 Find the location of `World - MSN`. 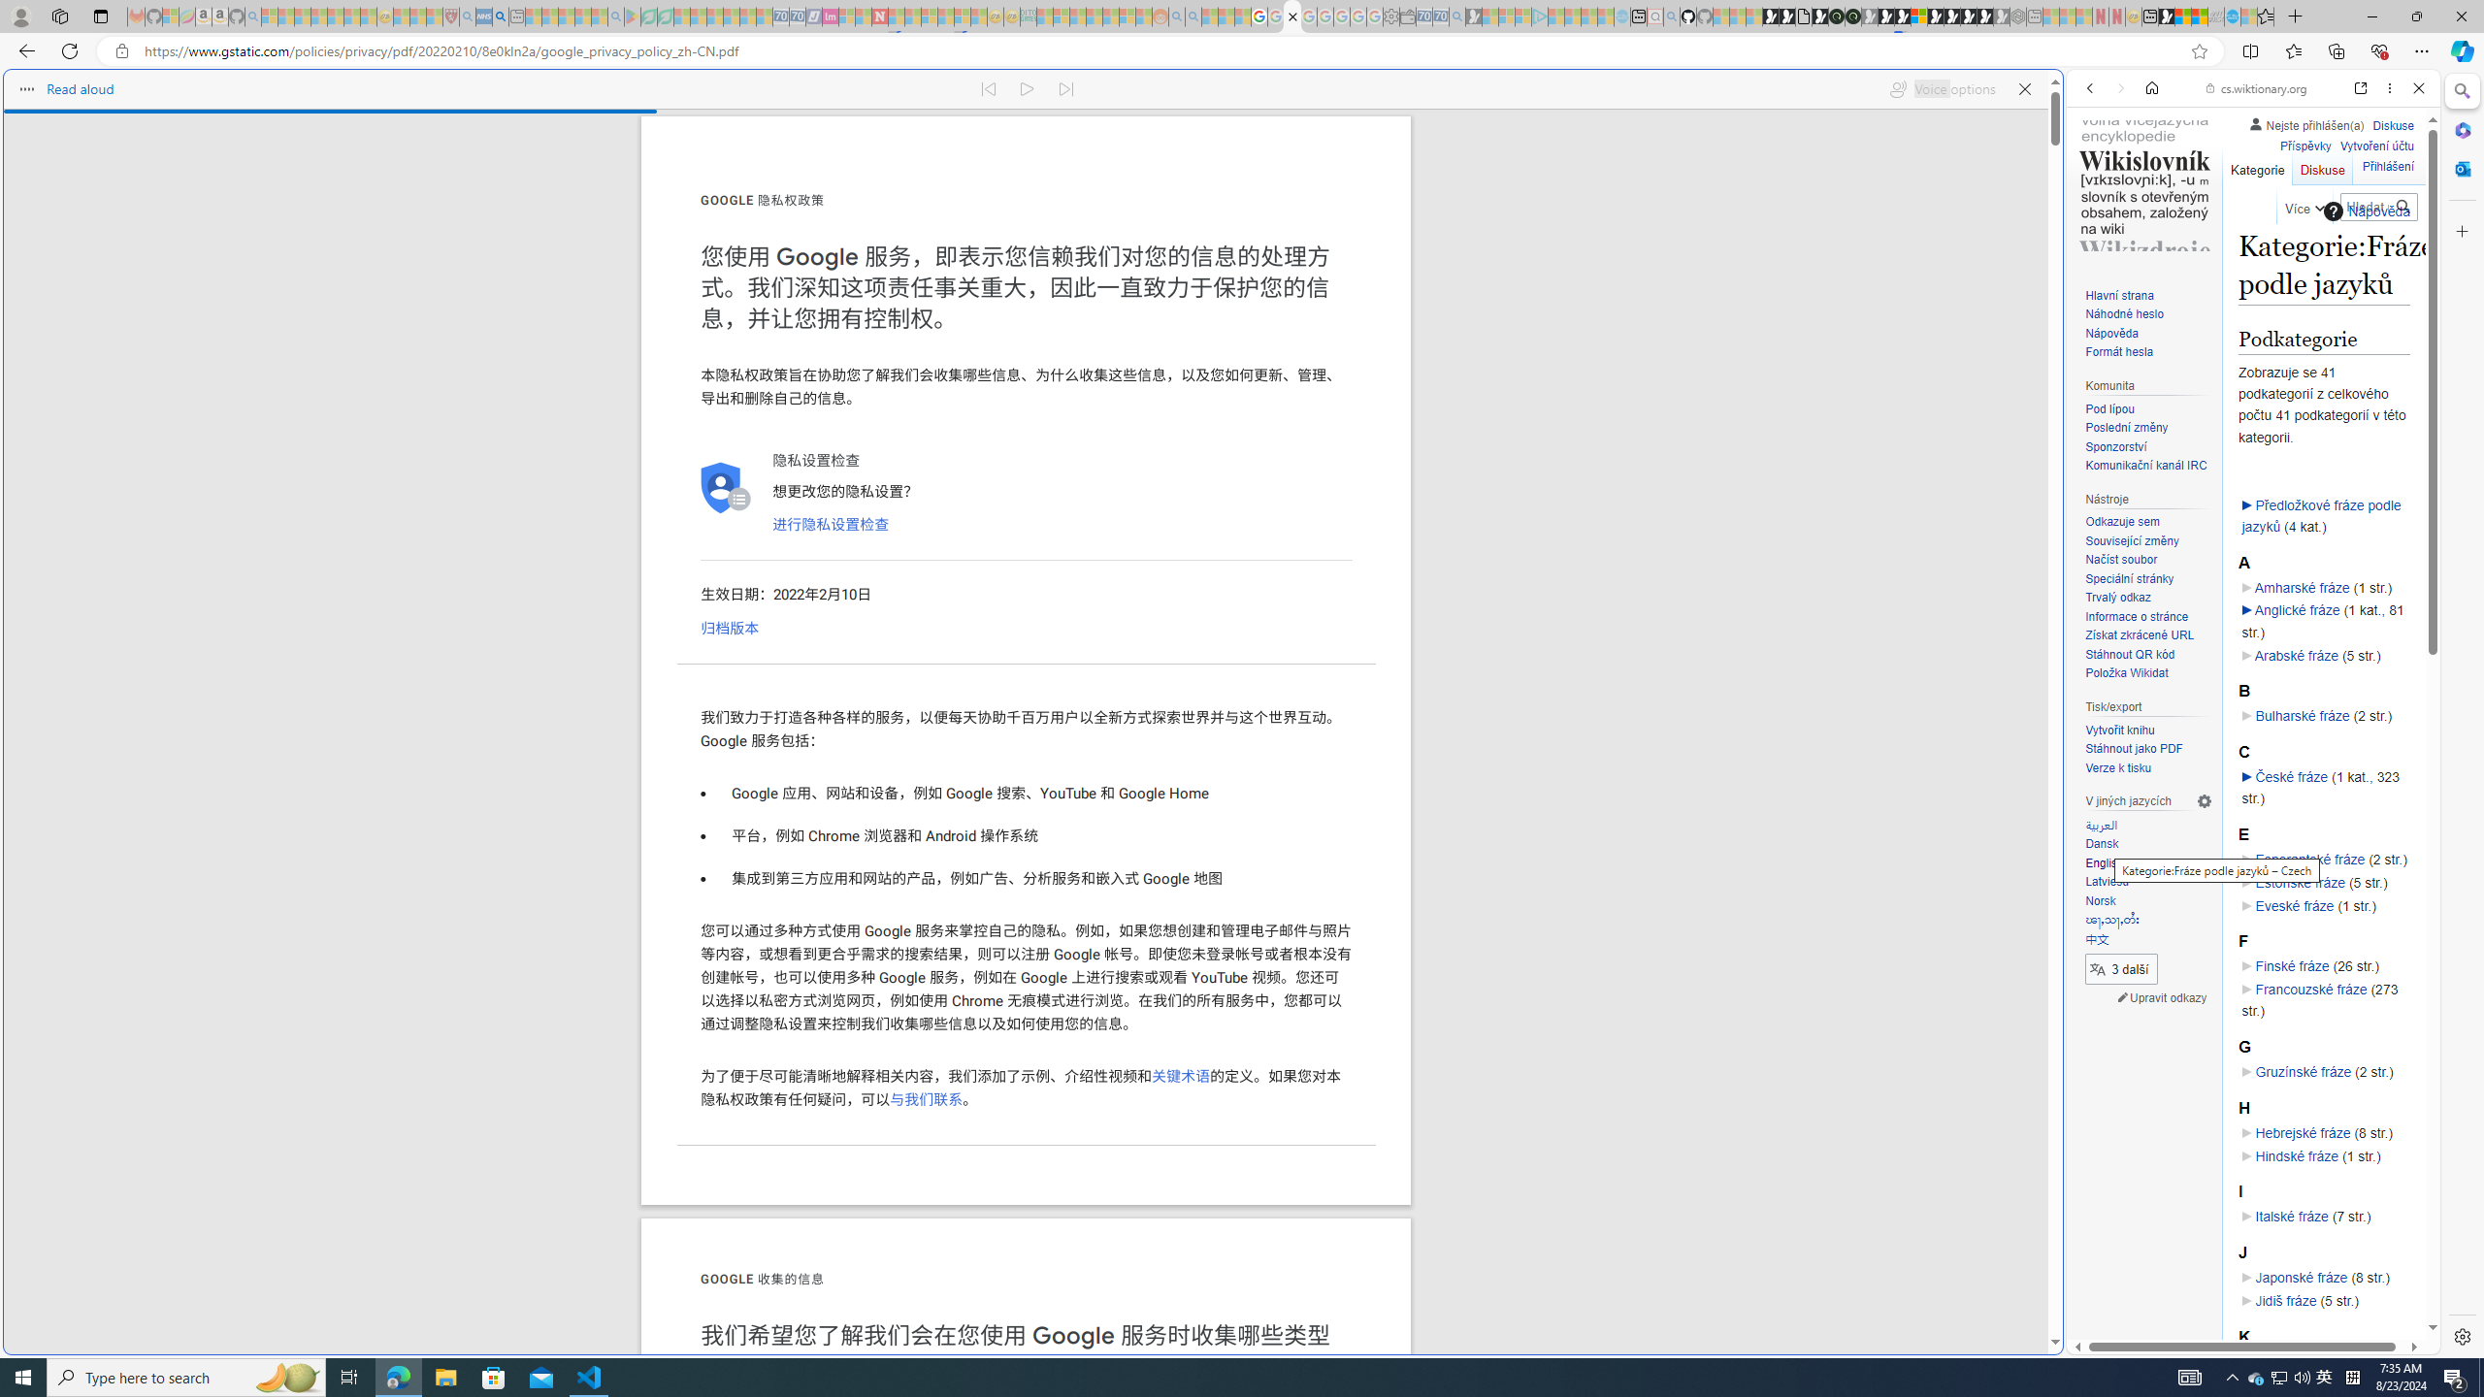

World - MSN is located at coordinates (2183, 16).